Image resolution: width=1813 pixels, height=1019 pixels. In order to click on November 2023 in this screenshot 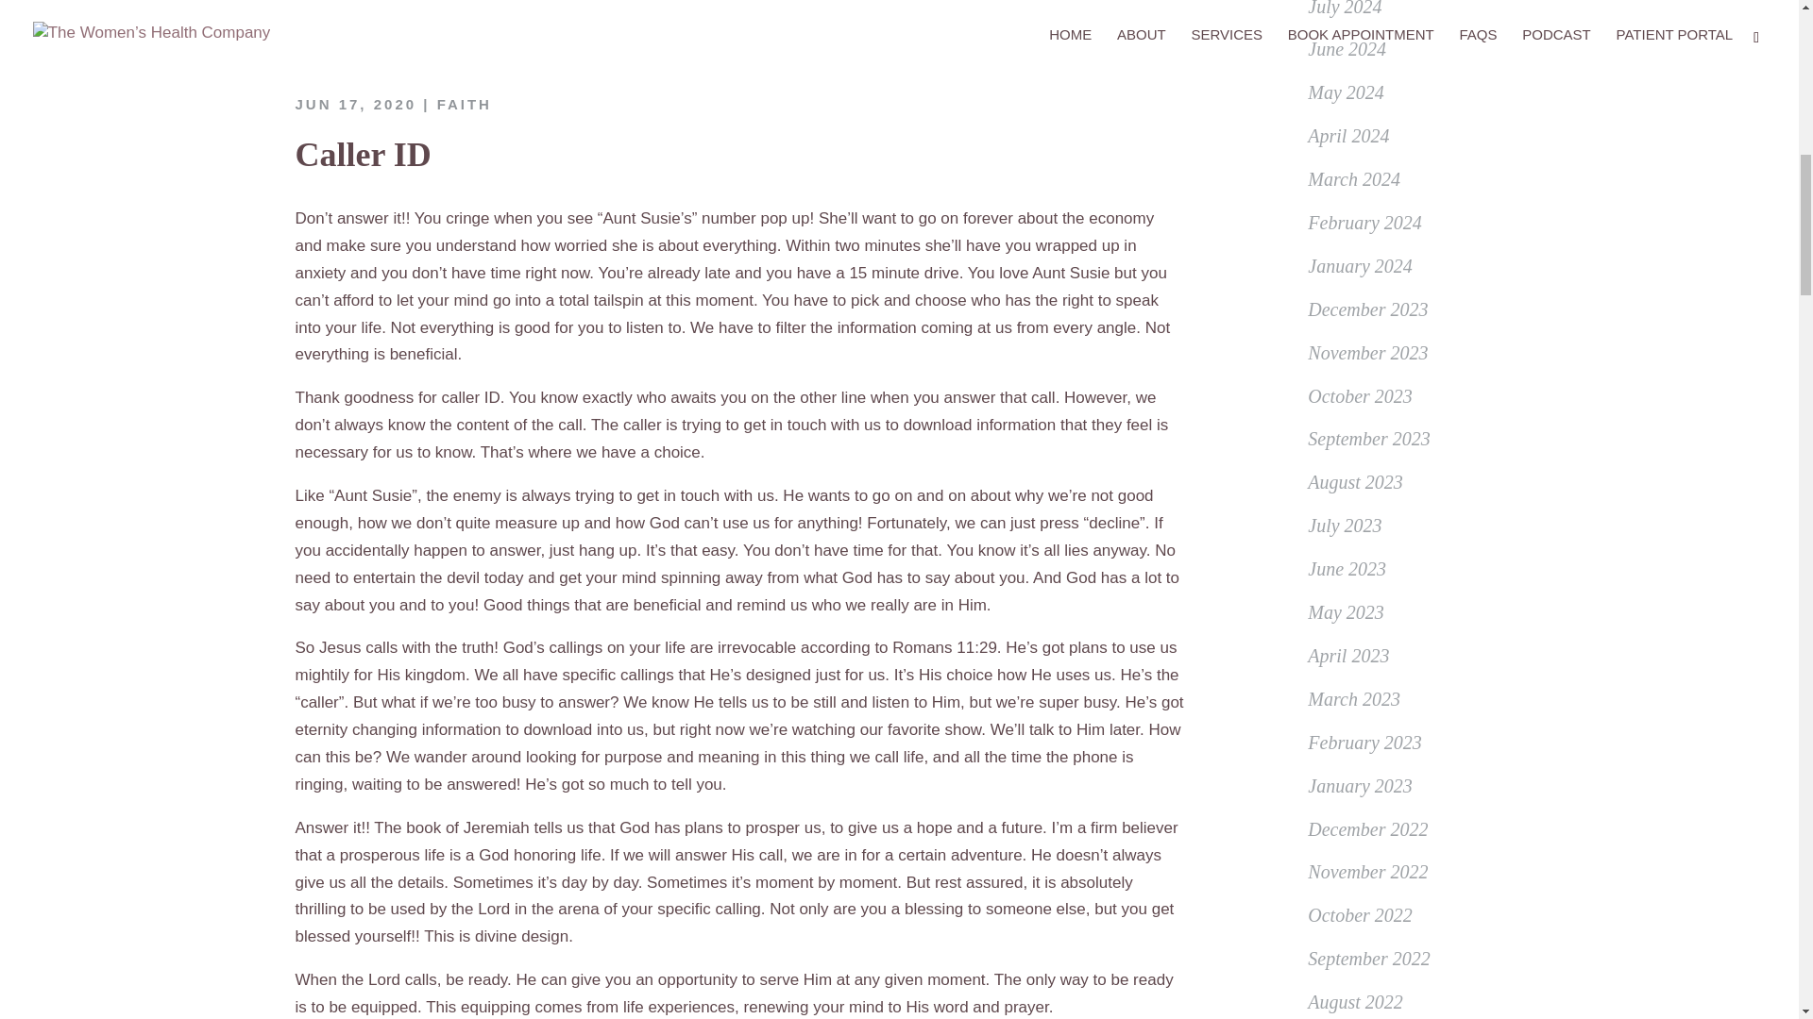, I will do `click(1367, 352)`.